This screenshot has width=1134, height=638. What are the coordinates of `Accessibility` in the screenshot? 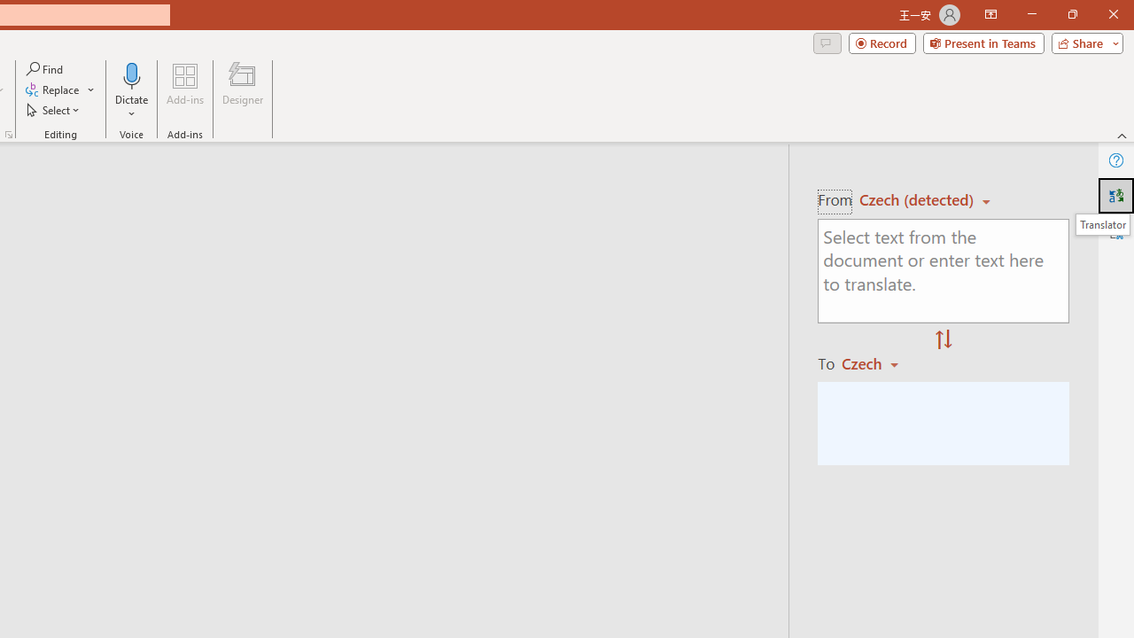 It's located at (1116, 230).